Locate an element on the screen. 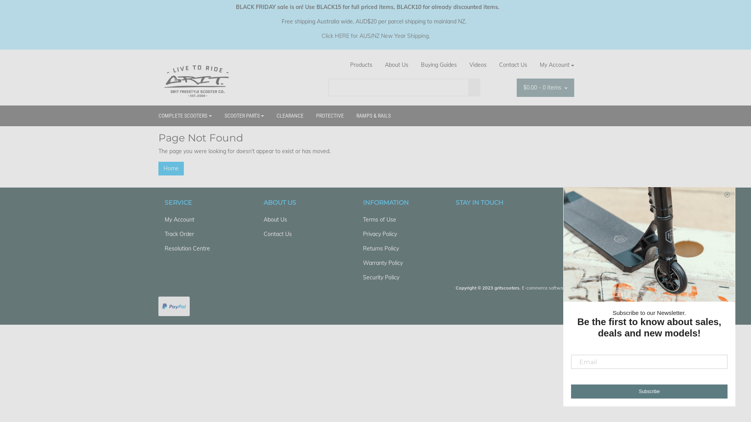 The height and width of the screenshot is (422, 751). Security Policy is located at coordinates (401, 277).